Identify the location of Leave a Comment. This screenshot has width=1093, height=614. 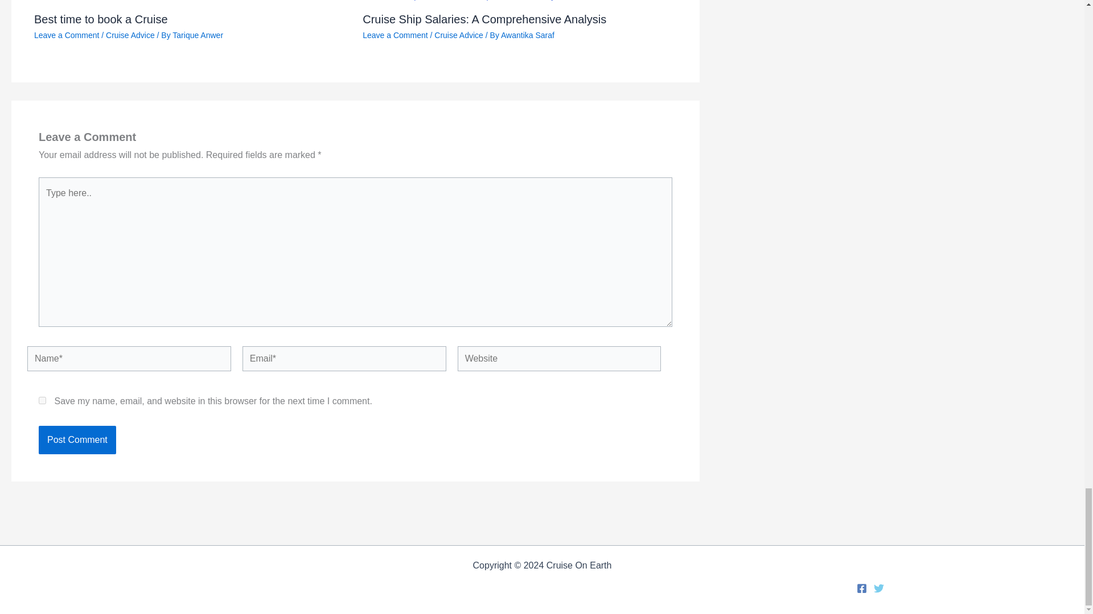
(395, 35).